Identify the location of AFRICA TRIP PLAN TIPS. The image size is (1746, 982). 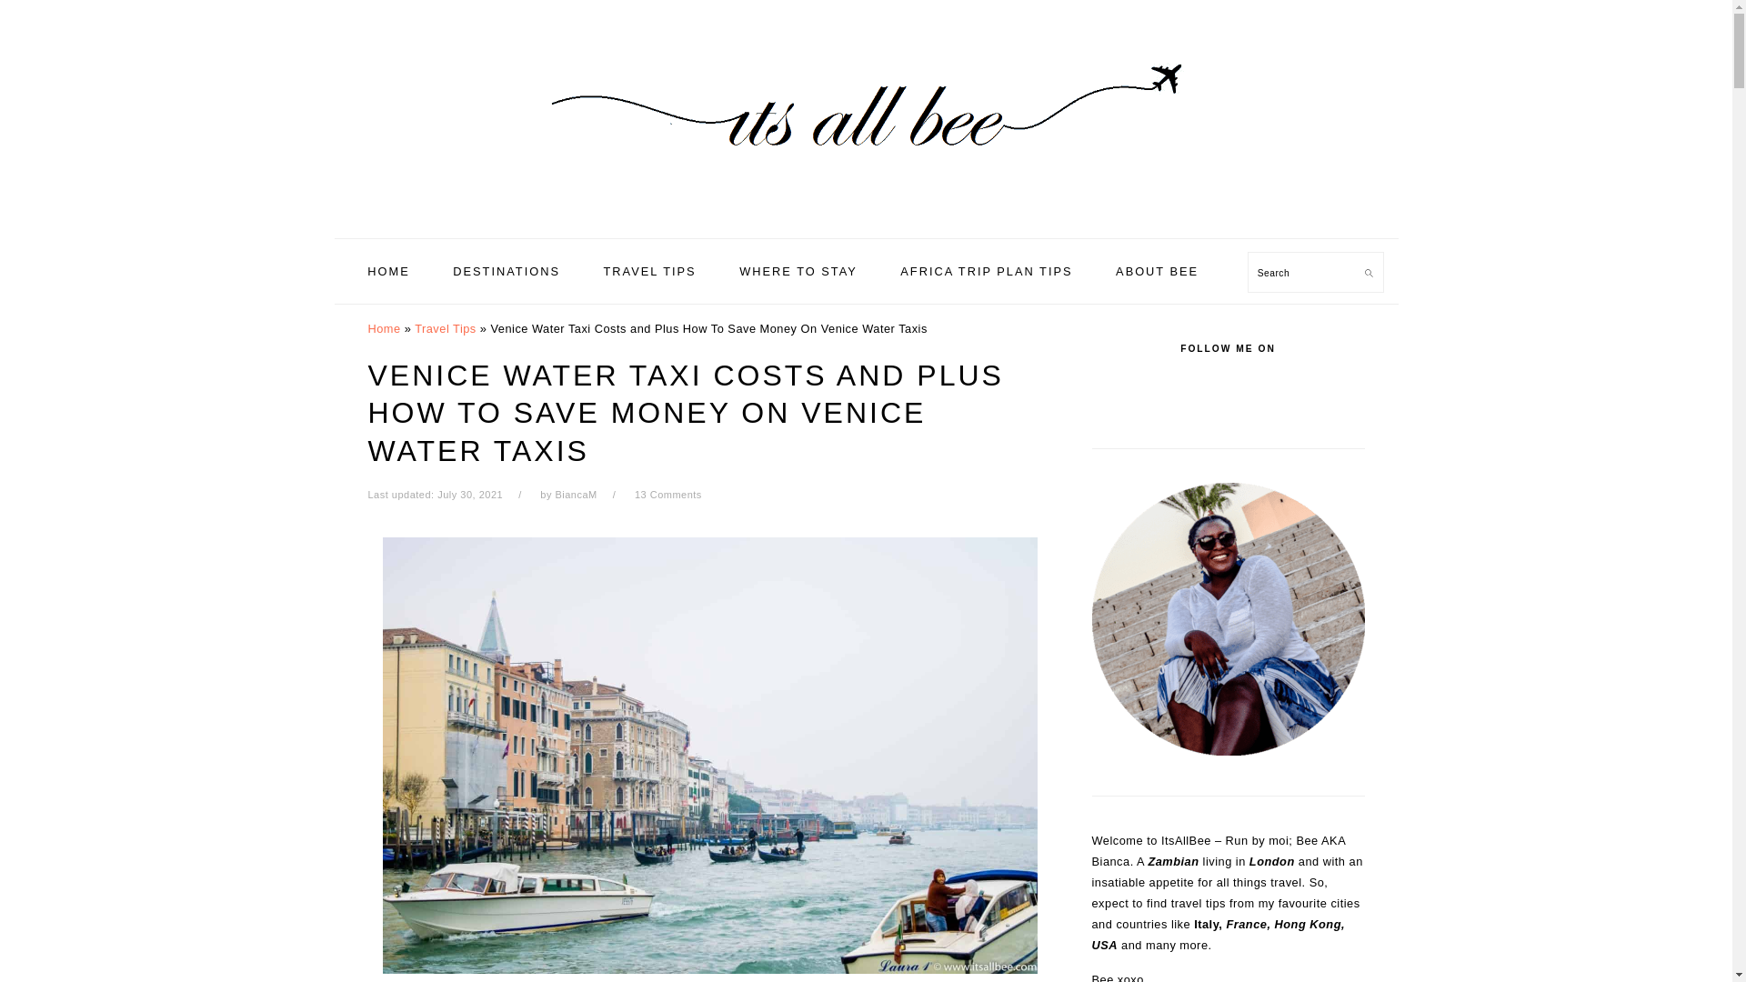
(986, 271).